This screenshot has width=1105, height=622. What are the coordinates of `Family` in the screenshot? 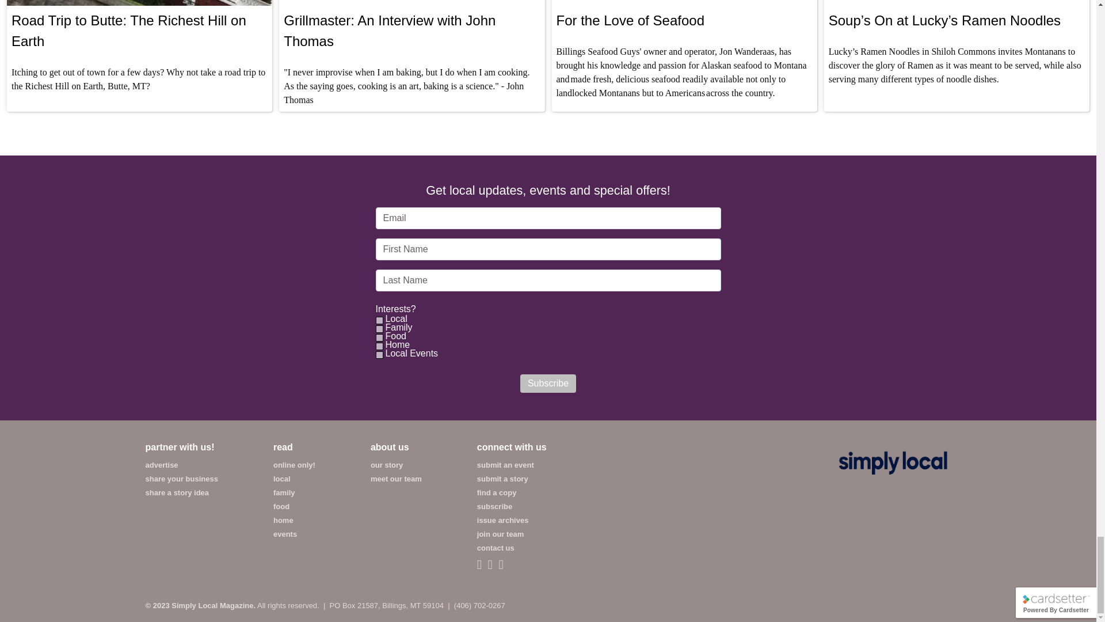 It's located at (398, 327).